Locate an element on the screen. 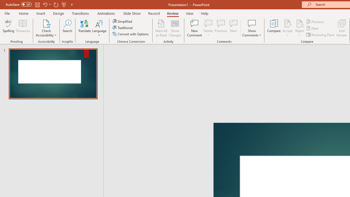  Mark All as Read is located at coordinates (161, 28).